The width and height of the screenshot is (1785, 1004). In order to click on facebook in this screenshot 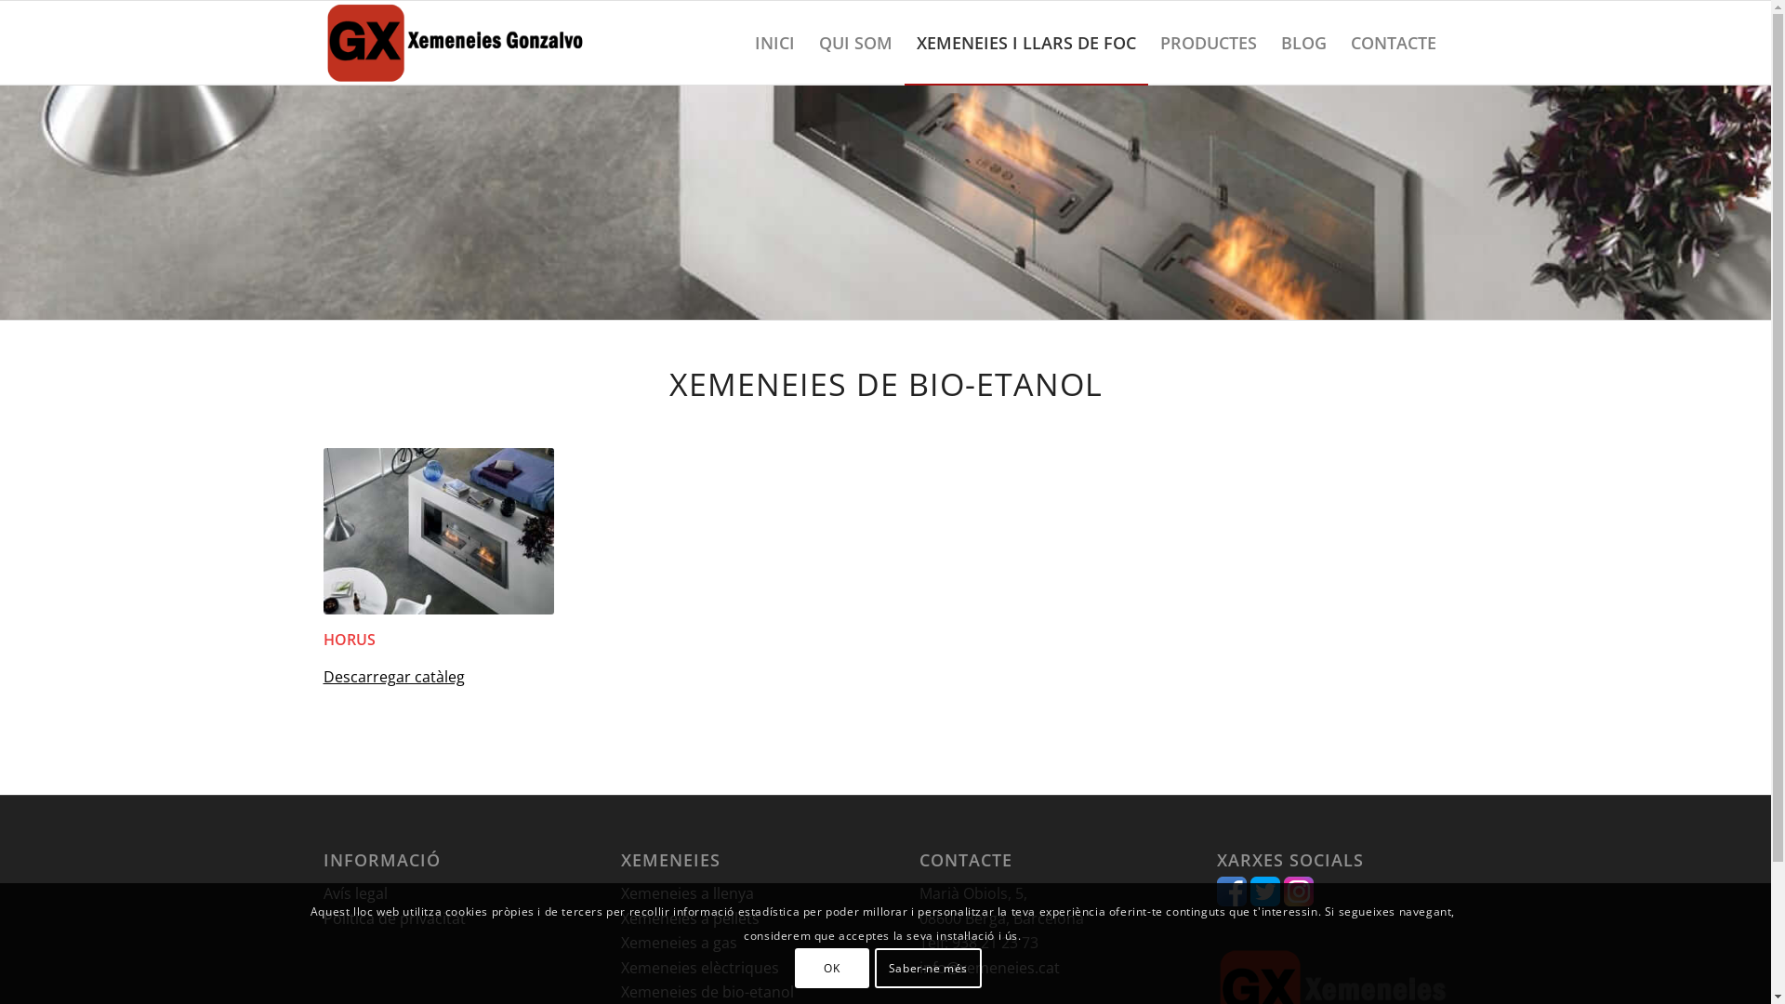, I will do `click(1232, 901)`.